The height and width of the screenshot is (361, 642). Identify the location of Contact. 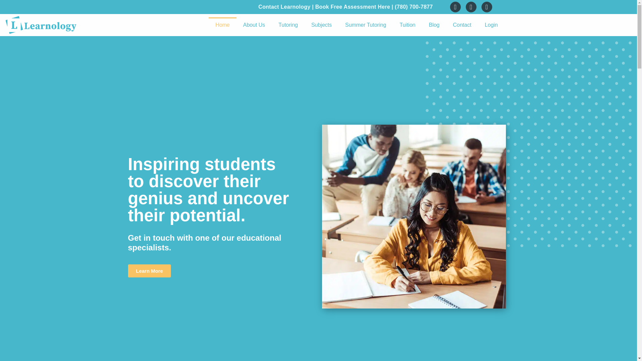
(462, 25).